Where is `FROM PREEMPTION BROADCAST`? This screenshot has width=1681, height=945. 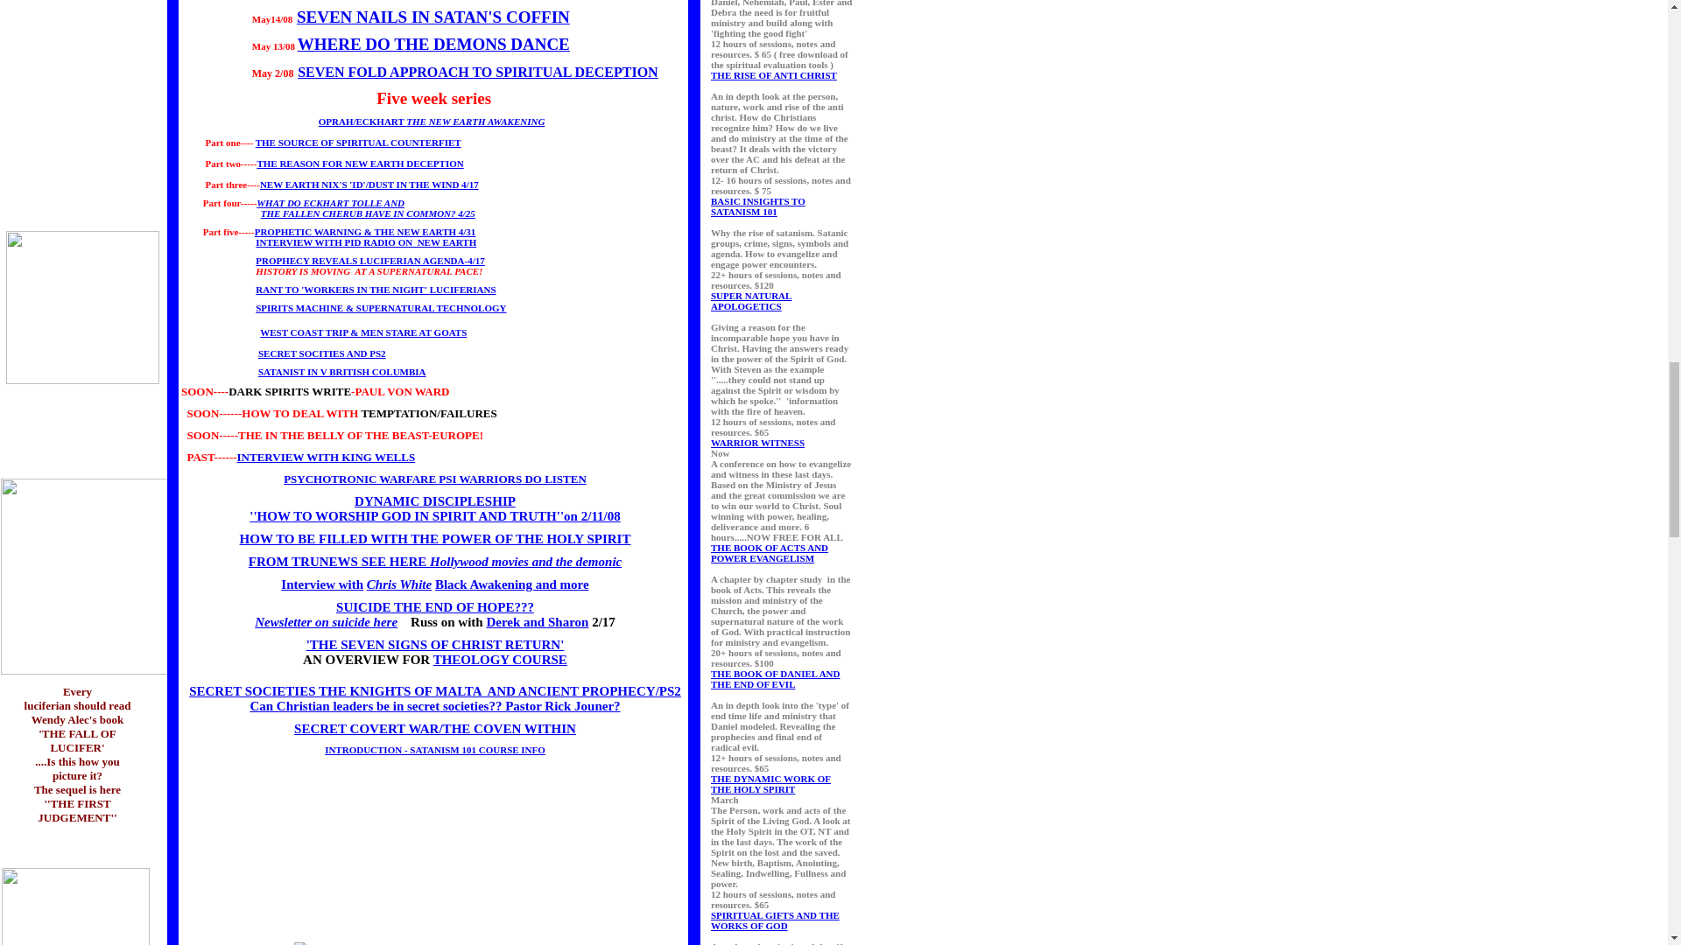 FROM PREEMPTION BROADCAST is located at coordinates (322, 353).